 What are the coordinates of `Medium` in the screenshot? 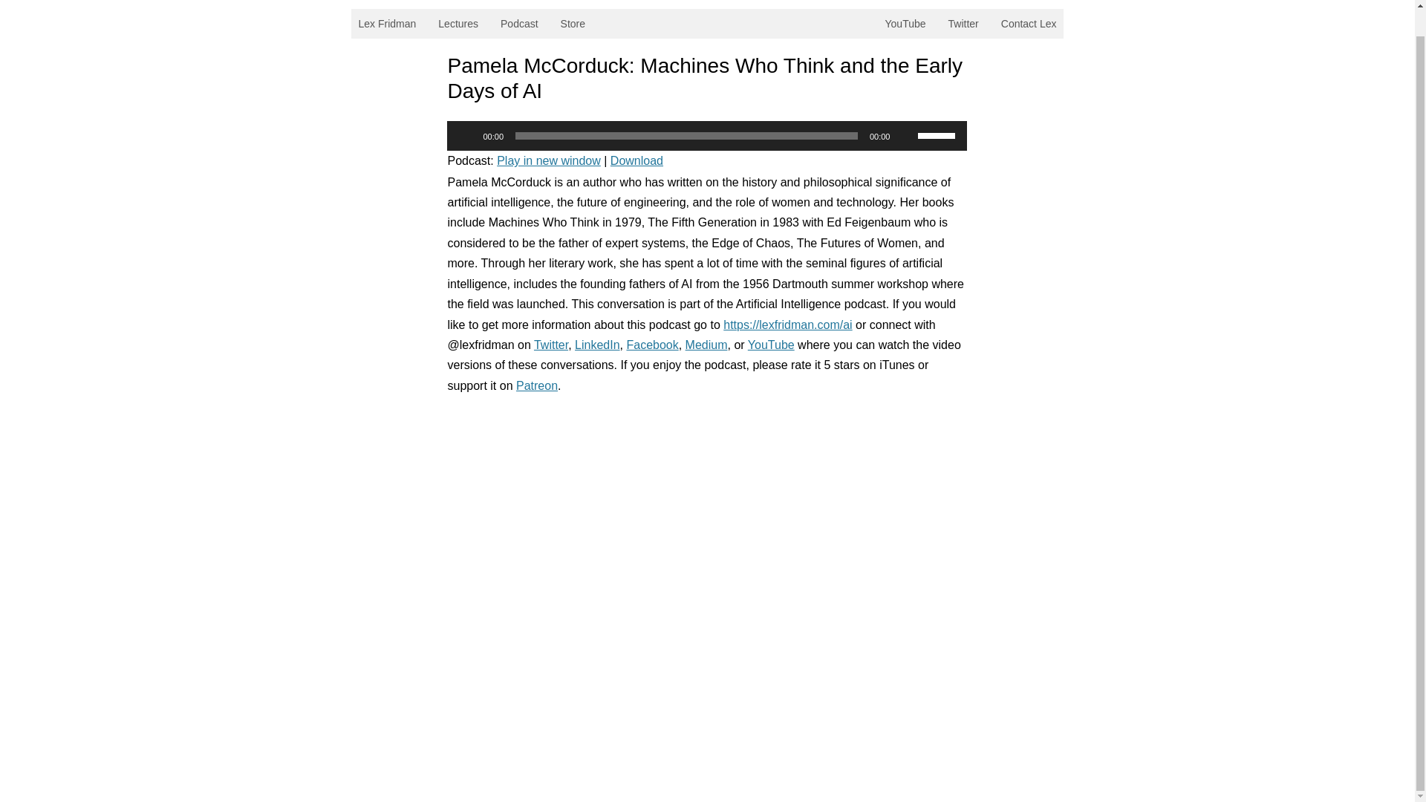 It's located at (706, 345).